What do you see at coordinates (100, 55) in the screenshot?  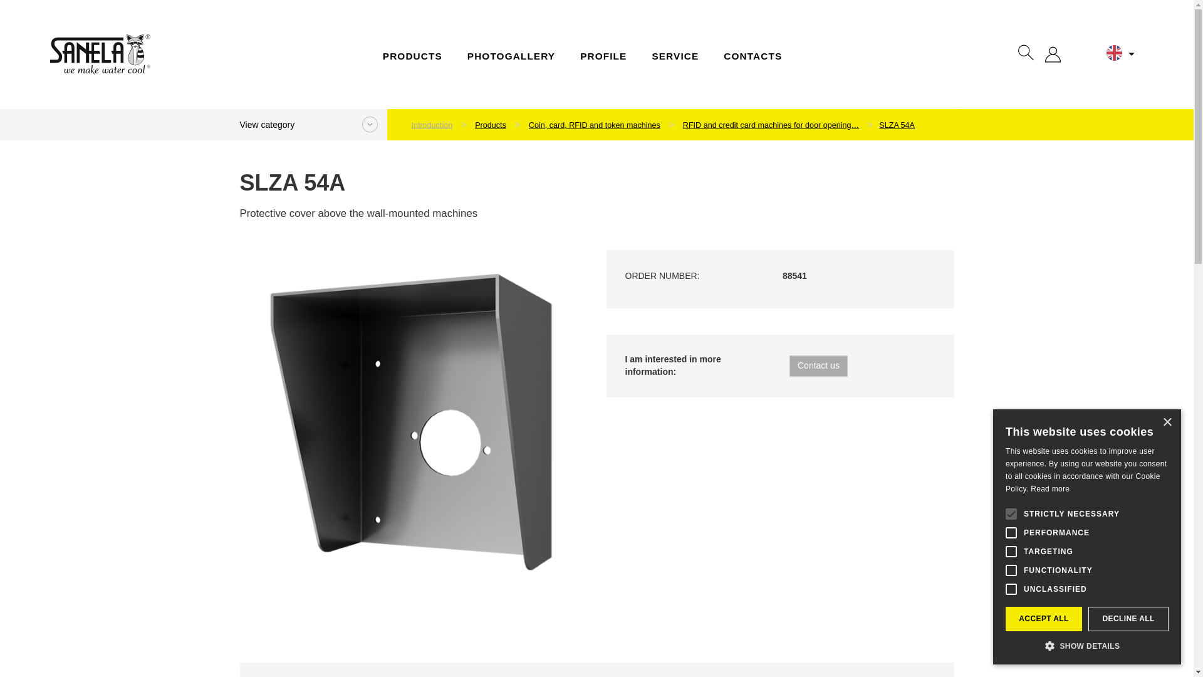 I see `Back to home page - SANELA.eu` at bounding box center [100, 55].